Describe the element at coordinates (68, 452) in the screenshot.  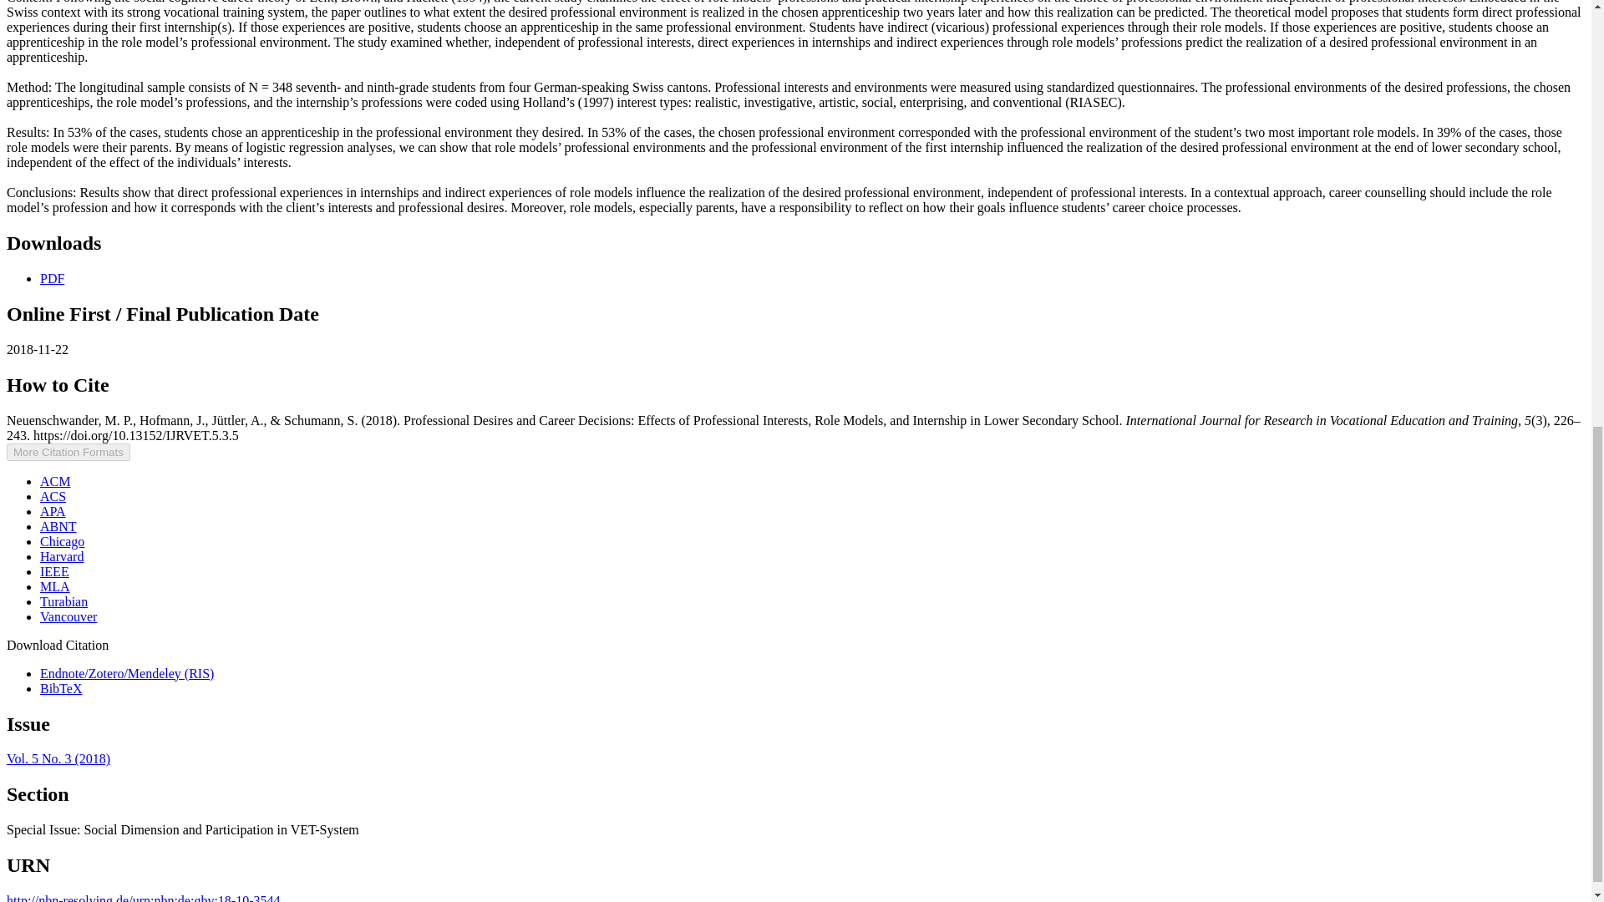
I see `More Citation Formats` at that location.